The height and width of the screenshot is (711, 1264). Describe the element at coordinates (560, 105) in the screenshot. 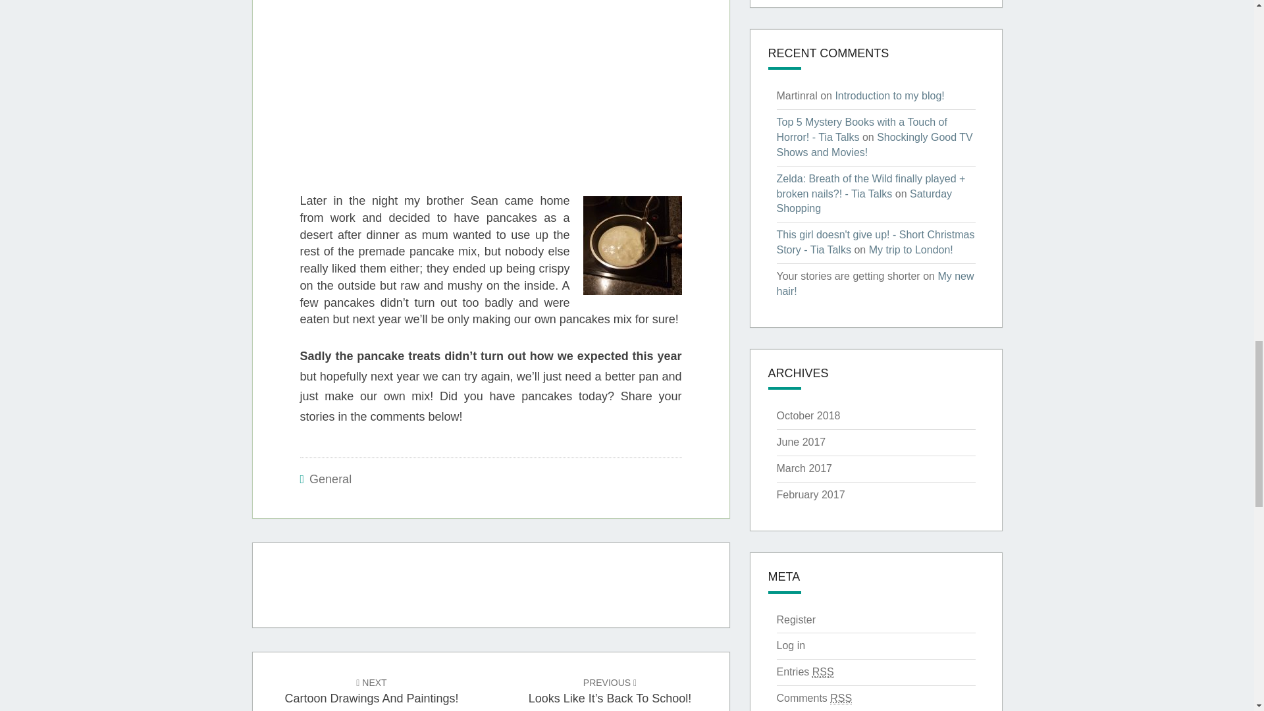

I see `Advertisement` at that location.